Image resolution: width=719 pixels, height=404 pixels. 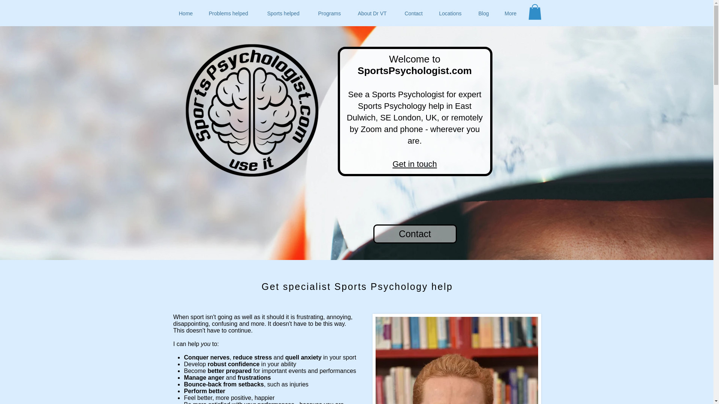 What do you see at coordinates (188, 13) in the screenshot?
I see `Home` at bounding box center [188, 13].